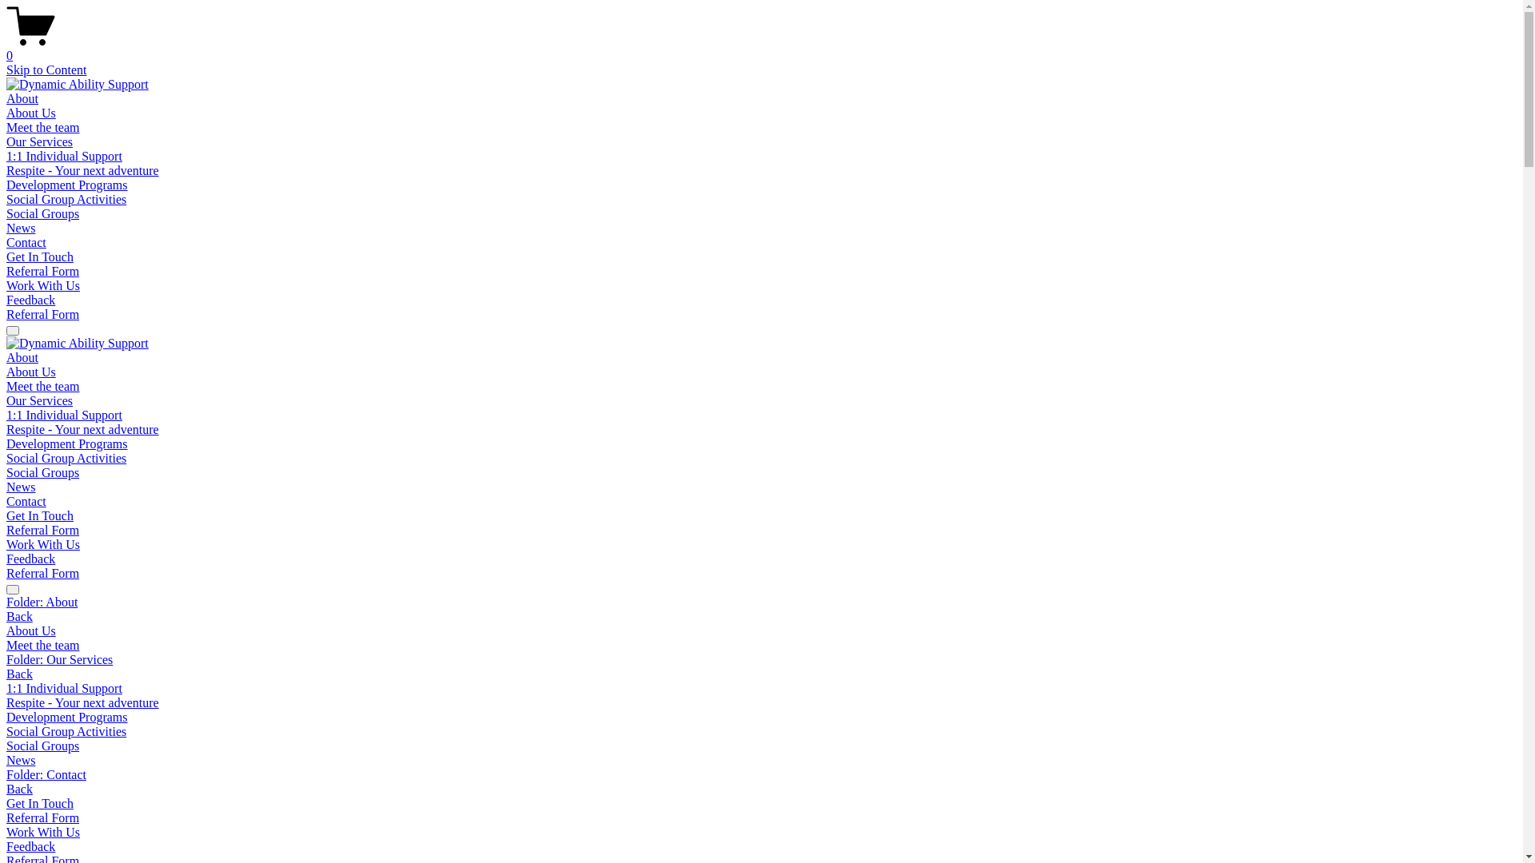 This screenshot has width=1535, height=863. I want to click on Social Group Activities, so click(66, 459).